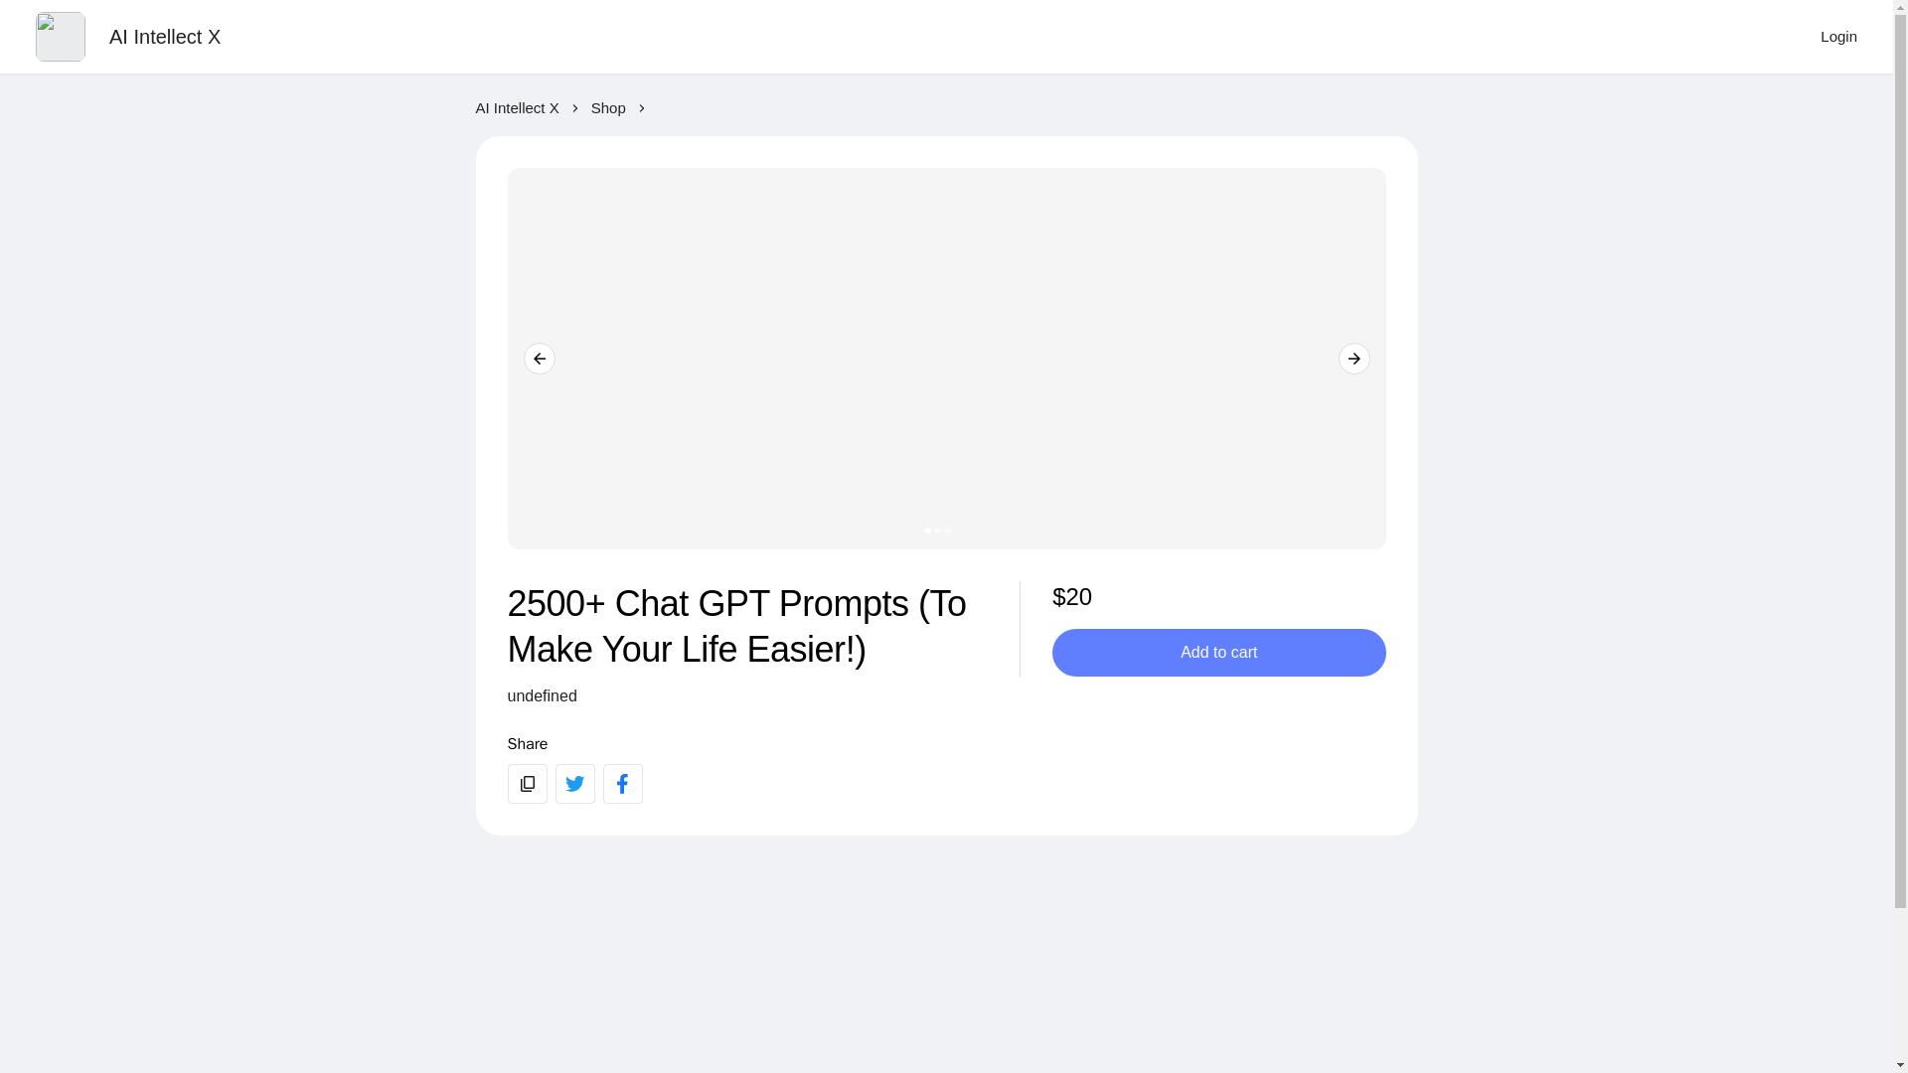 Image resolution: width=1908 pixels, height=1073 pixels. What do you see at coordinates (1218, 652) in the screenshot?
I see `Add to cart` at bounding box center [1218, 652].